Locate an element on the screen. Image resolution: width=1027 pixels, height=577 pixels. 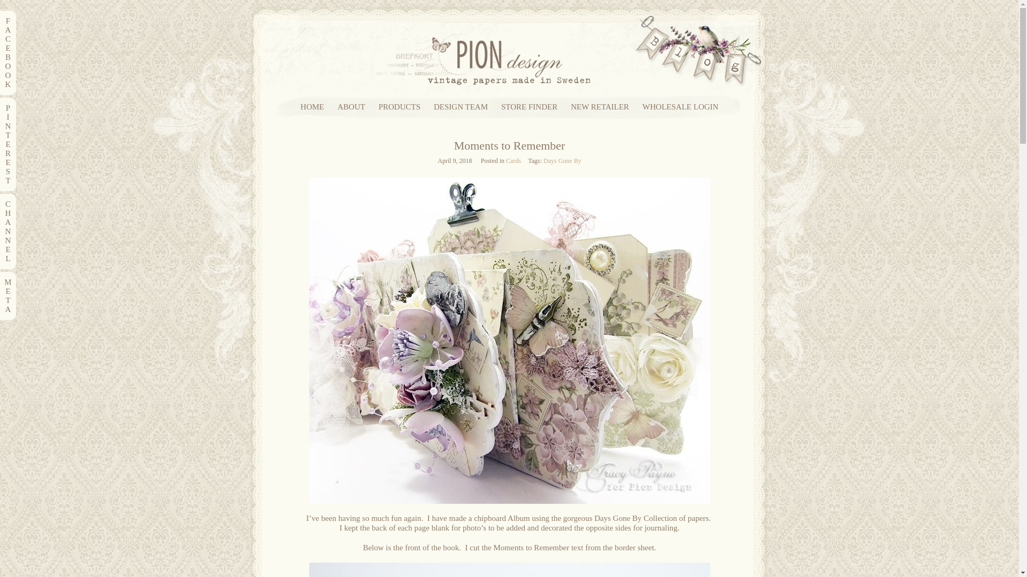
PRODUCTS is located at coordinates (399, 107).